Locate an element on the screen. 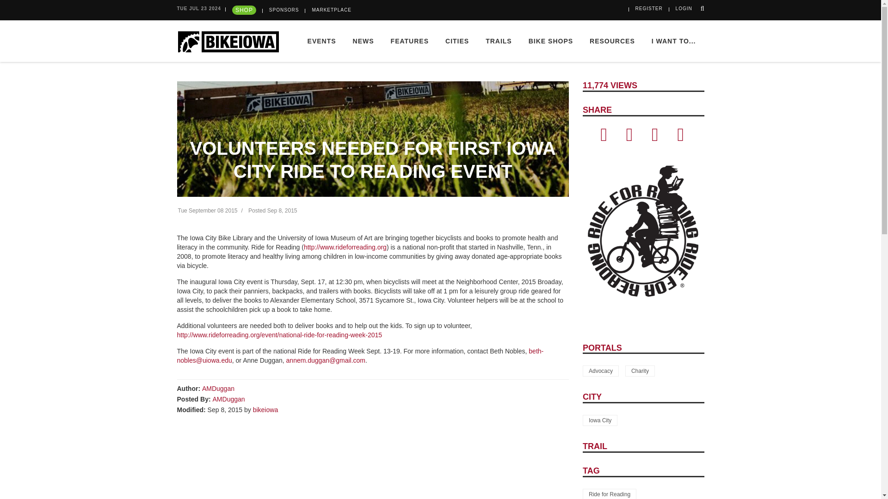  Click to Share via Email is located at coordinates (655, 138).